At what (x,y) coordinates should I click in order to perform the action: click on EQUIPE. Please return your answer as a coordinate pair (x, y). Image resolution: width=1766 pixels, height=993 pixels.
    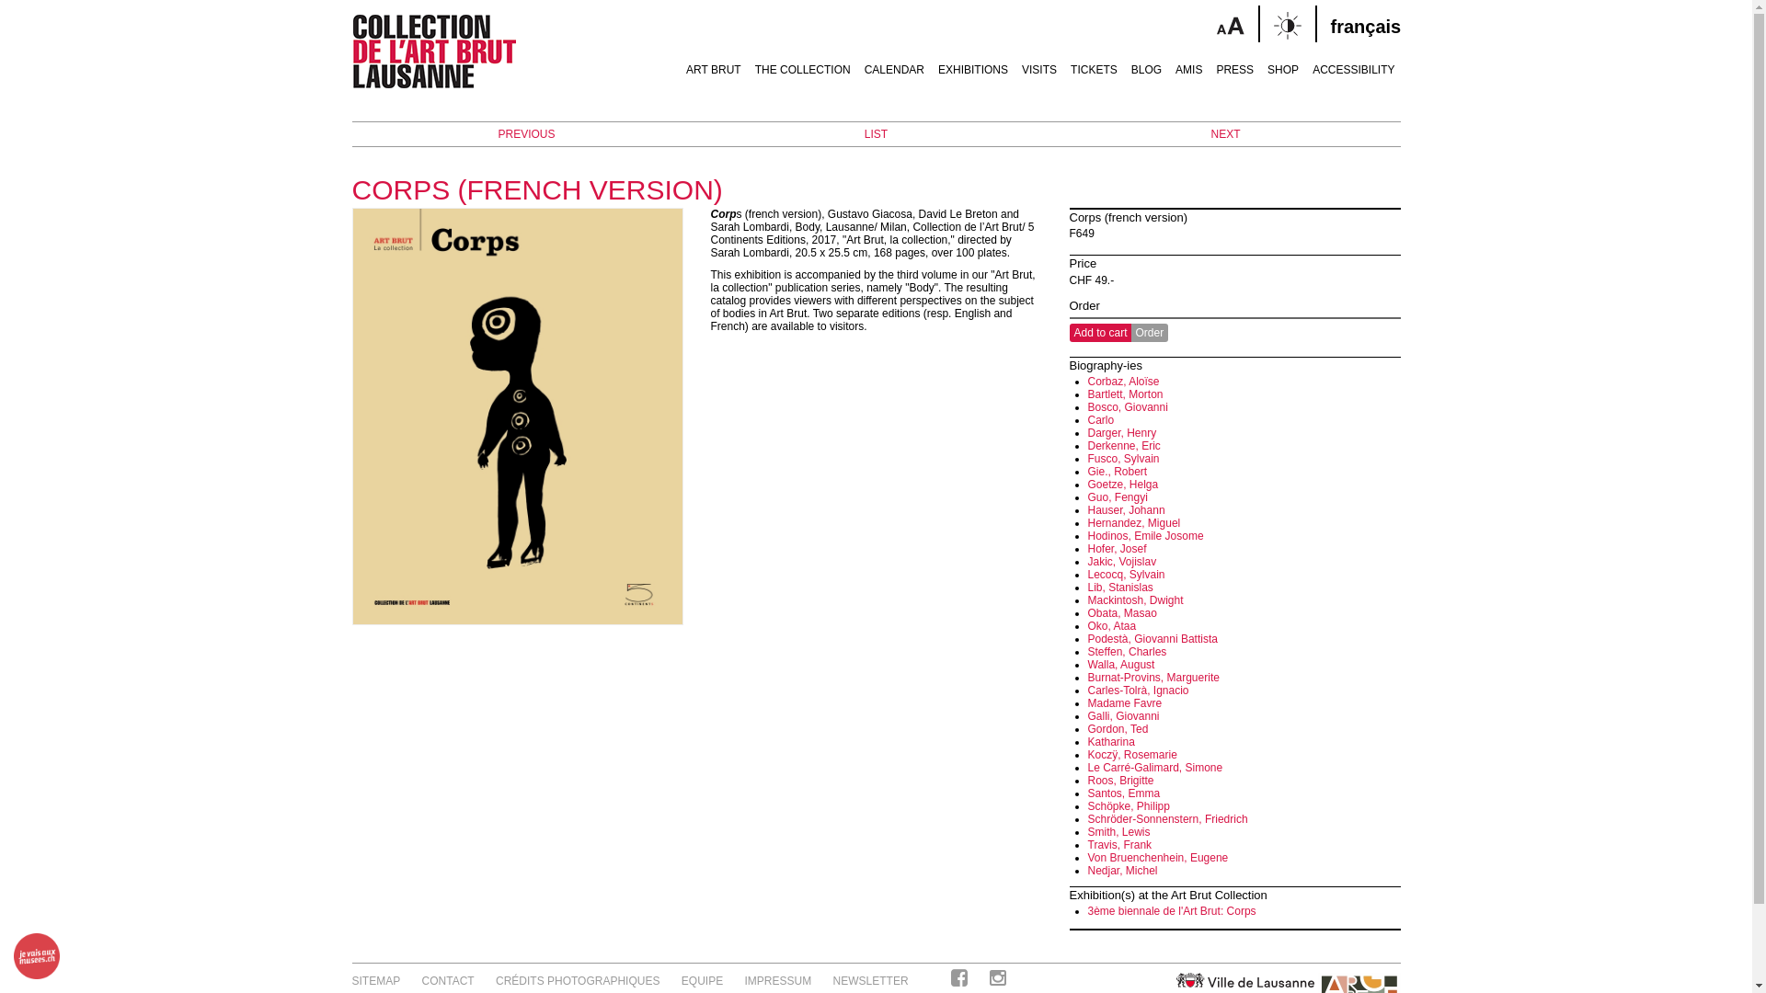
    Looking at the image, I should click on (703, 981).